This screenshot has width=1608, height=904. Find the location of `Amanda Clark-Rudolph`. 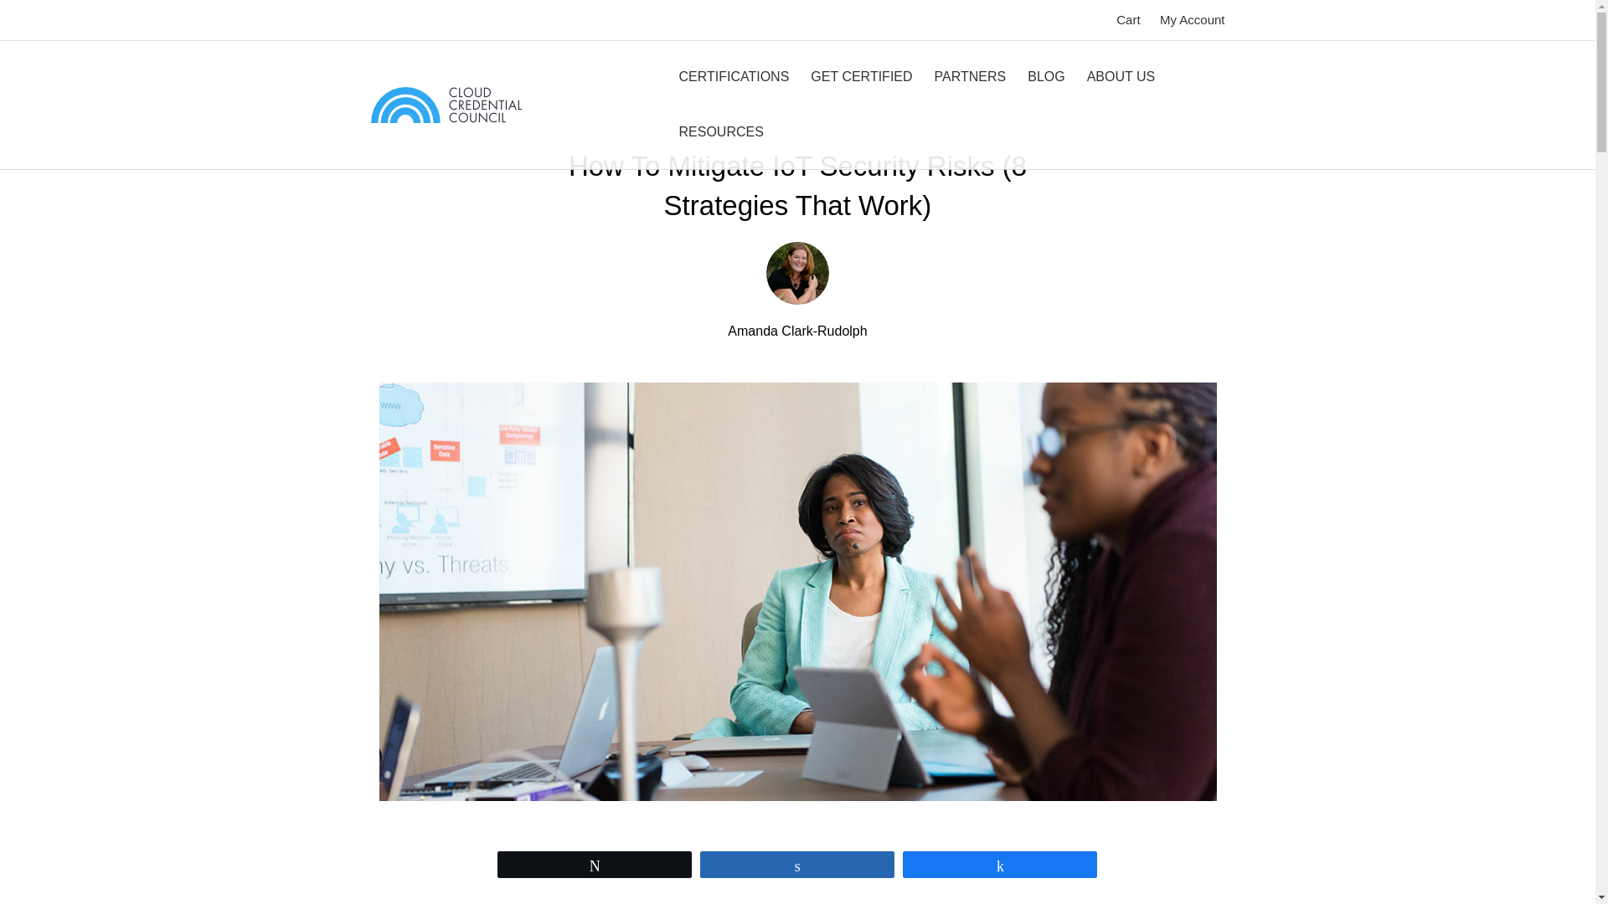

Amanda Clark-Rudolph is located at coordinates (797, 273).